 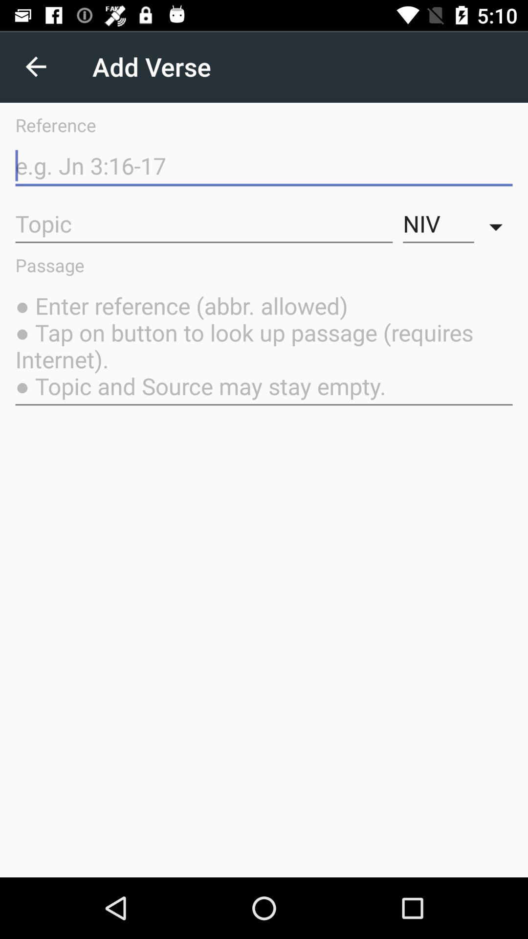 I want to click on open item above the passage item, so click(x=498, y=224).